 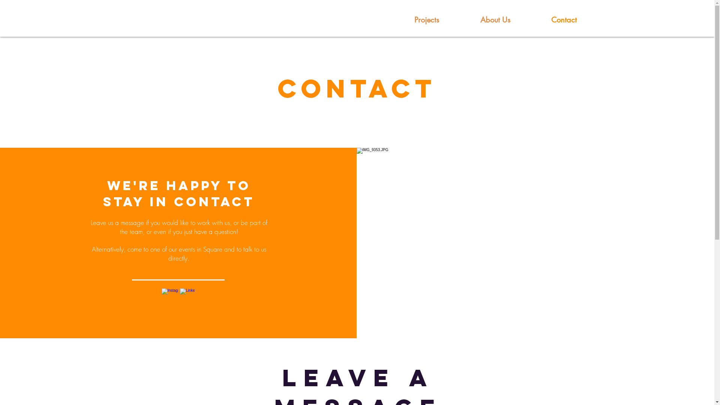 I want to click on Contact, so click(x=564, y=19).